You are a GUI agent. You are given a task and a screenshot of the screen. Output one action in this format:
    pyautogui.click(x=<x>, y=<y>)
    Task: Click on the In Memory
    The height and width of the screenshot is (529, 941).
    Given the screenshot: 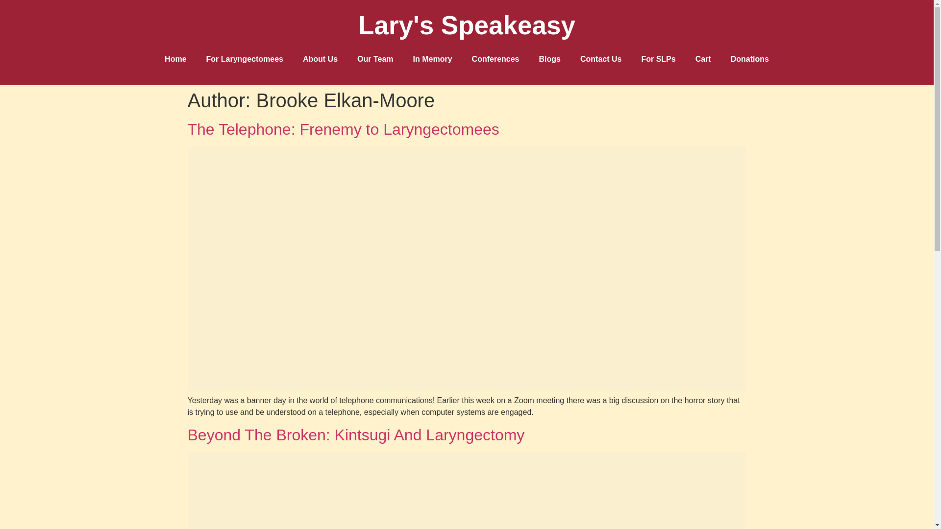 What is the action you would take?
    pyautogui.click(x=432, y=59)
    